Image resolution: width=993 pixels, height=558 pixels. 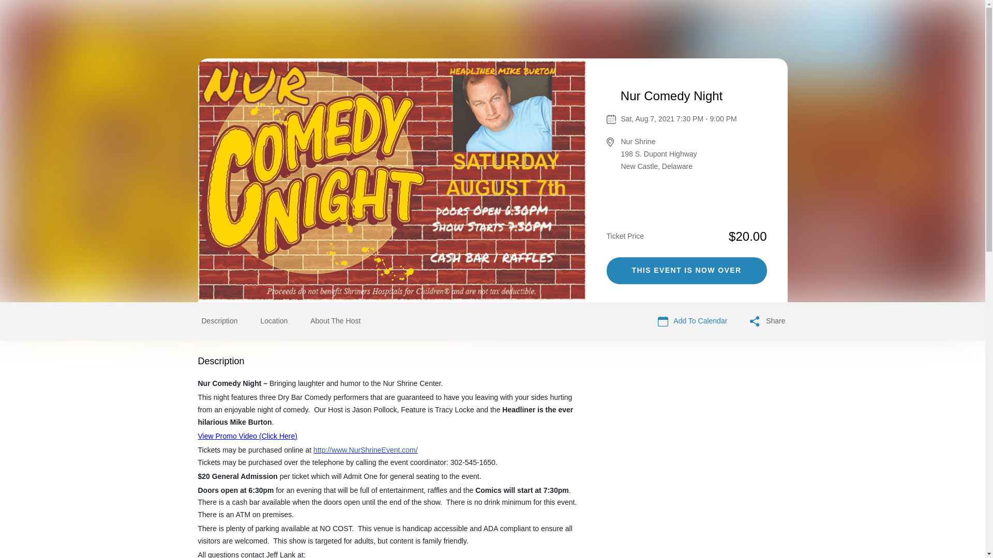 What do you see at coordinates (768, 321) in the screenshot?
I see `Share` at bounding box center [768, 321].